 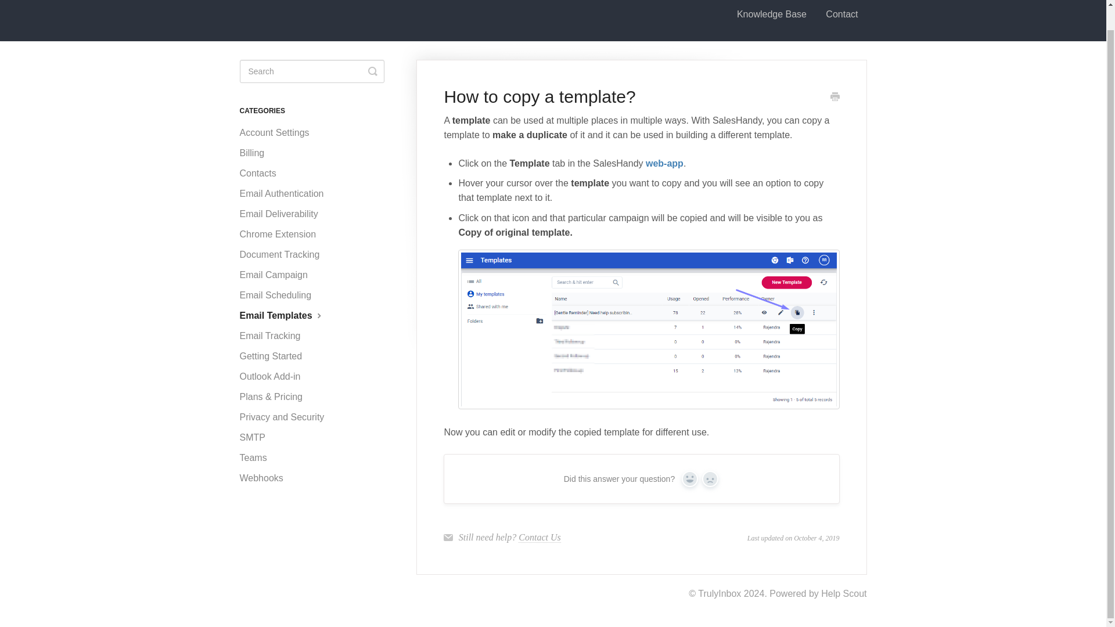 I want to click on Email Tracking, so click(x=274, y=336).